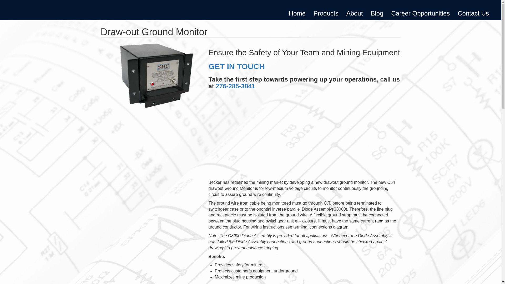 Image resolution: width=505 pixels, height=284 pixels. Describe the element at coordinates (326, 13) in the screenshot. I see `Products` at that location.